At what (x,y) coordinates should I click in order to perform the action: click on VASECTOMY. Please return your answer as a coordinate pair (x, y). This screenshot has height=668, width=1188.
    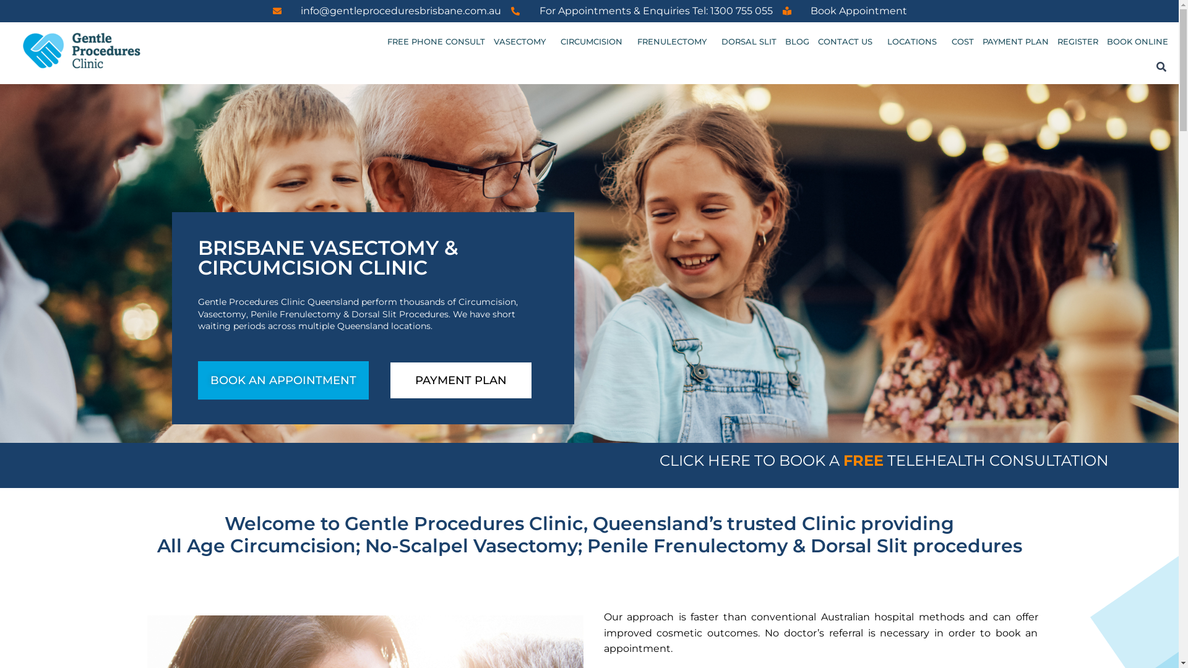
    Looking at the image, I should click on (523, 42).